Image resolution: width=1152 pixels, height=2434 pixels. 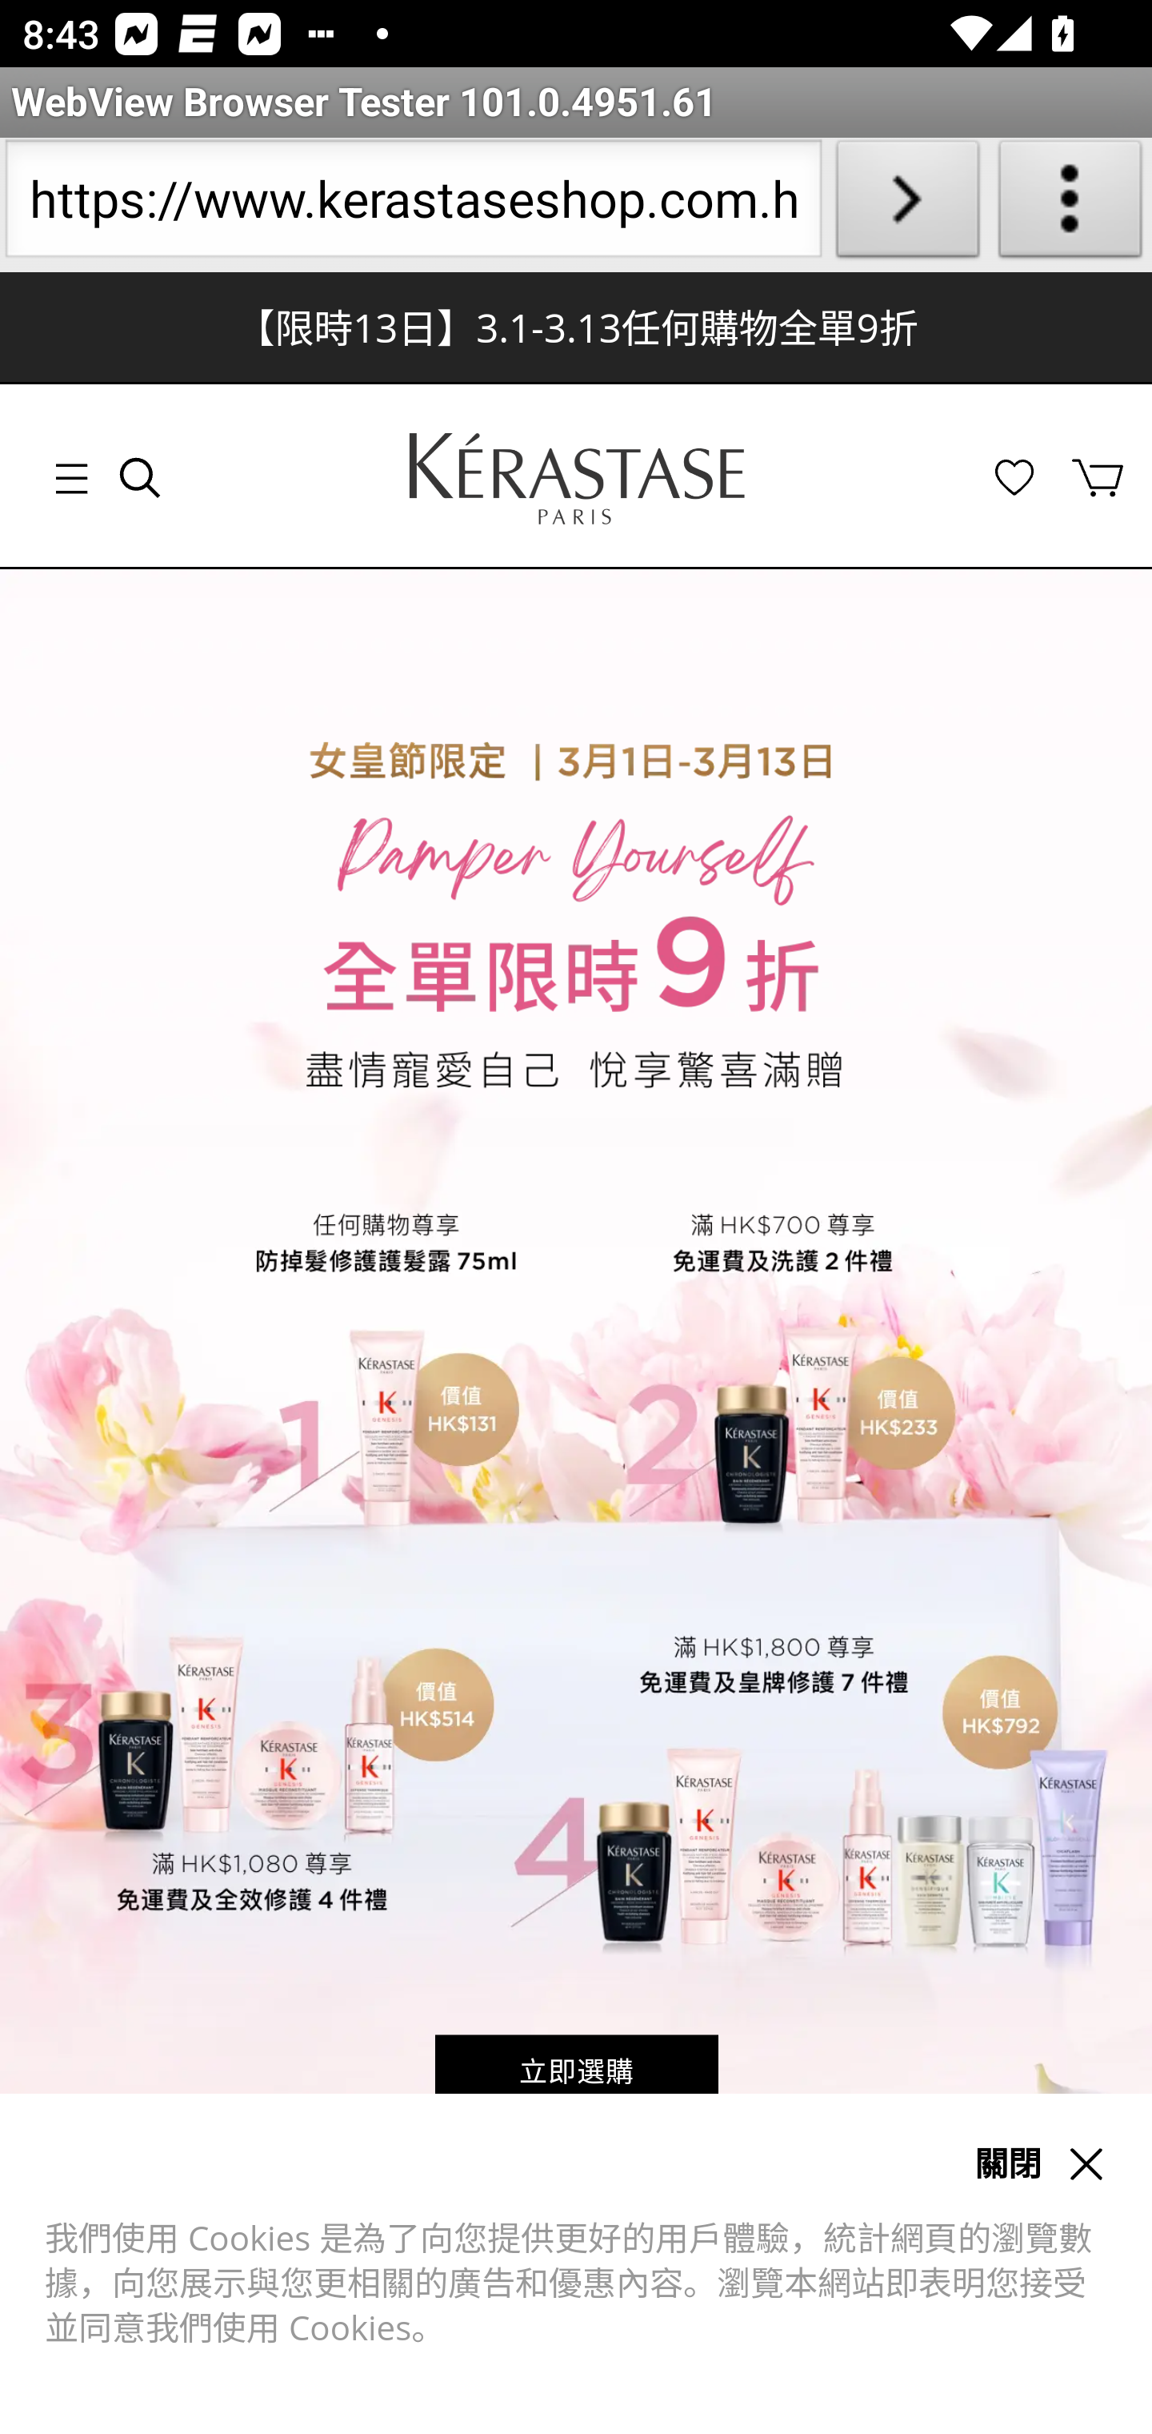 What do you see at coordinates (1006, 2165) in the screenshot?
I see `關閉` at bounding box center [1006, 2165].